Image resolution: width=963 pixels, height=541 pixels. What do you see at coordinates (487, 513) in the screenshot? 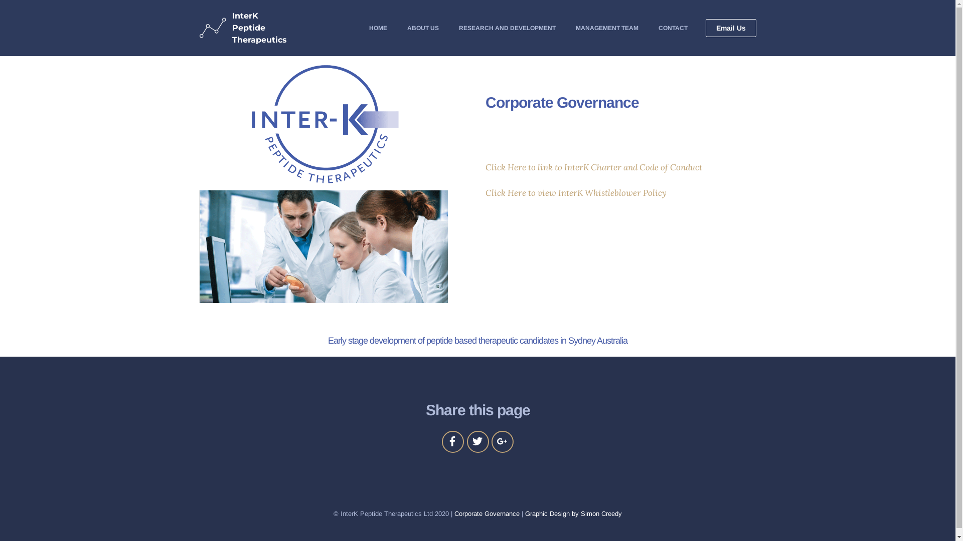
I see `Corporate Governance` at bounding box center [487, 513].